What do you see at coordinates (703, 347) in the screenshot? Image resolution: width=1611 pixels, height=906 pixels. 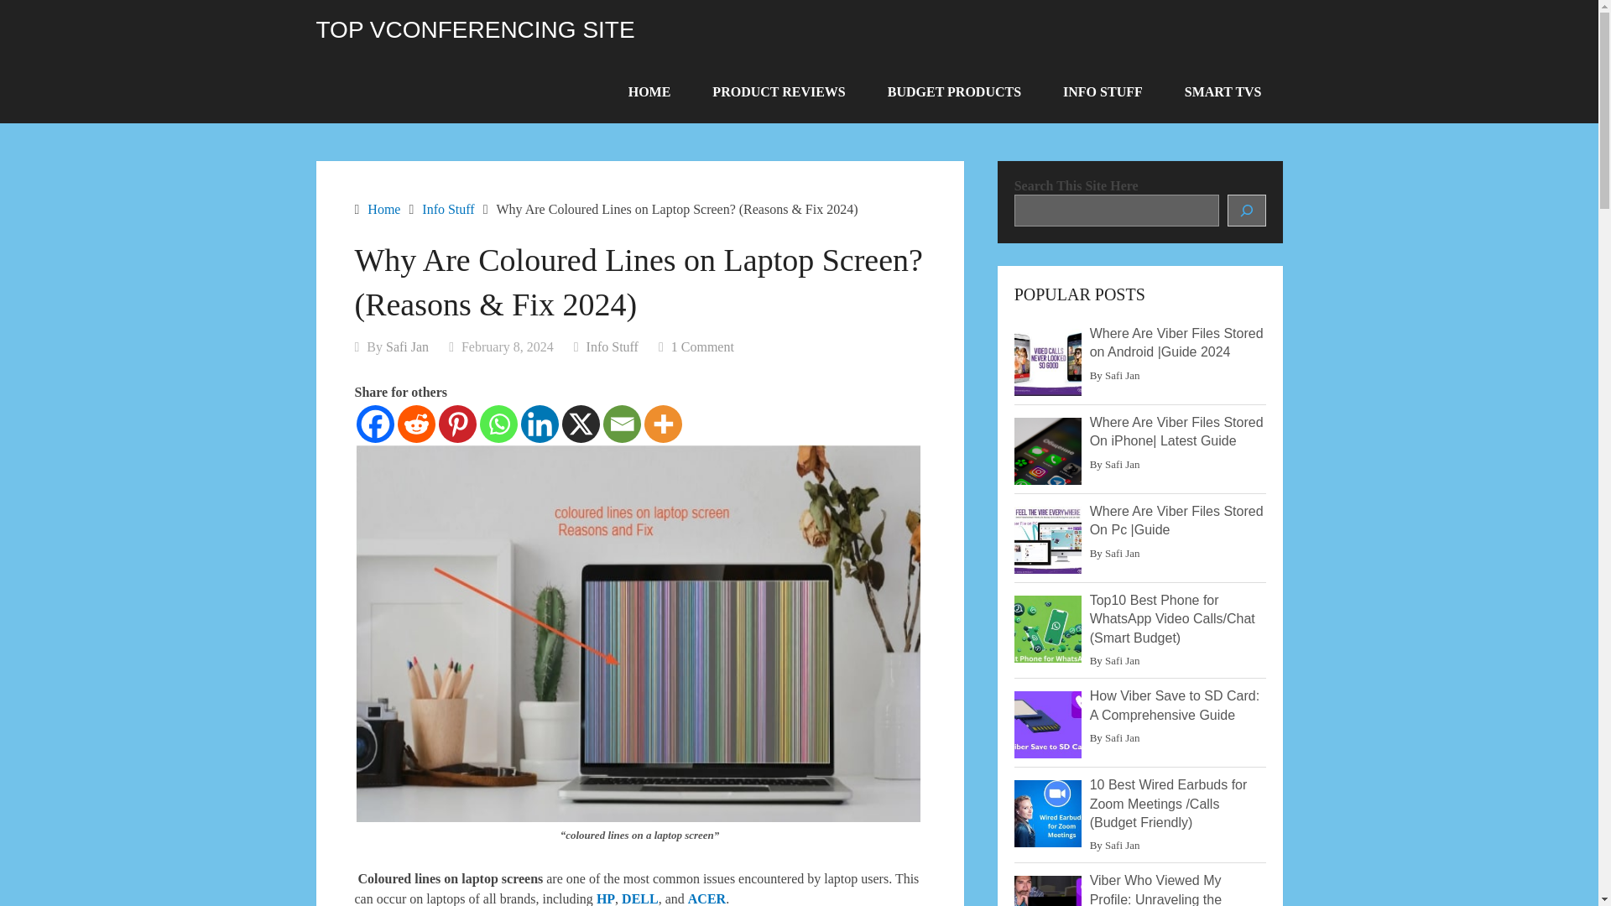 I see `1 Comment` at bounding box center [703, 347].